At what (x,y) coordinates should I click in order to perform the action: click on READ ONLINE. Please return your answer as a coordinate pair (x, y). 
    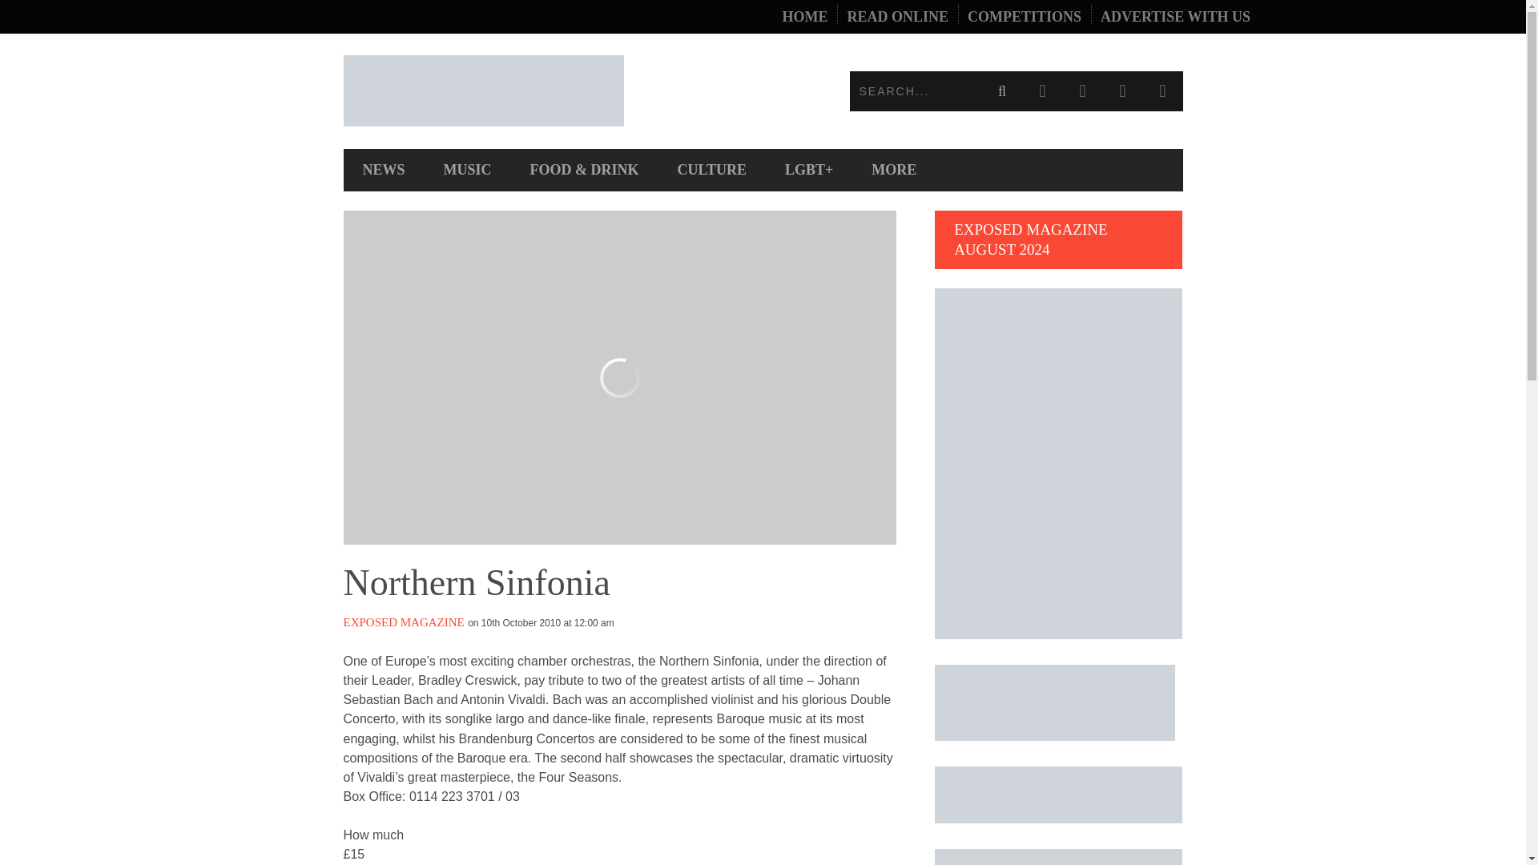
    Looking at the image, I should click on (897, 17).